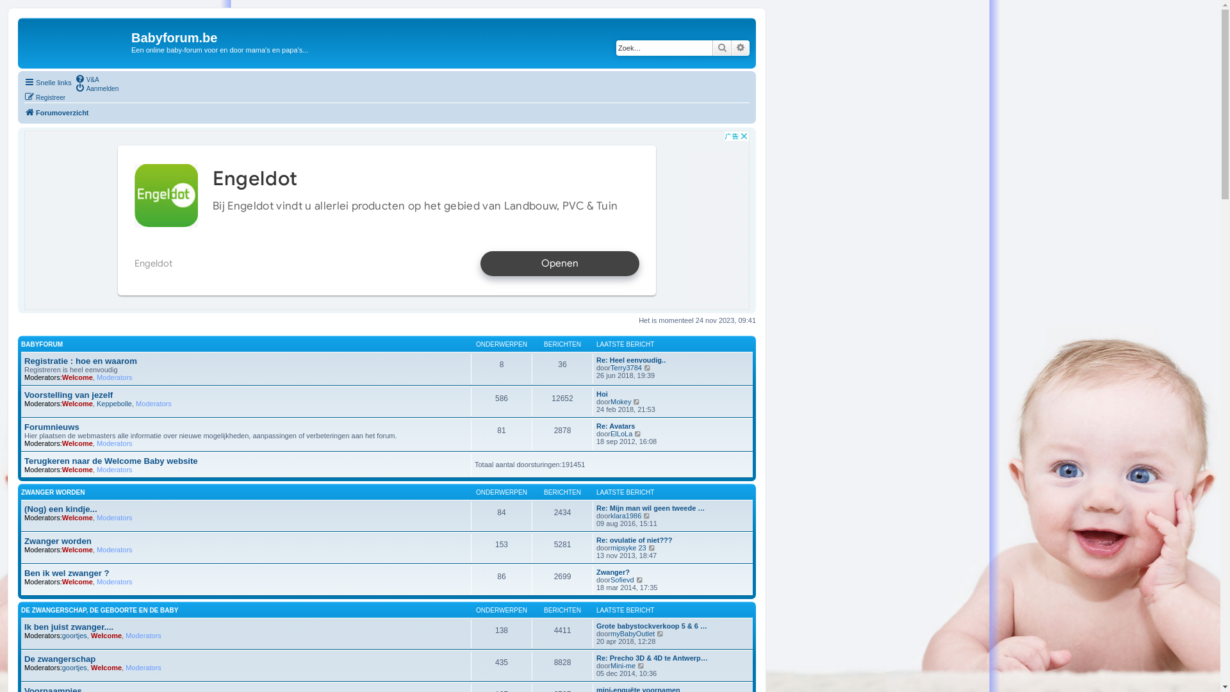 The image size is (1230, 692). I want to click on Welcome, so click(106, 636).